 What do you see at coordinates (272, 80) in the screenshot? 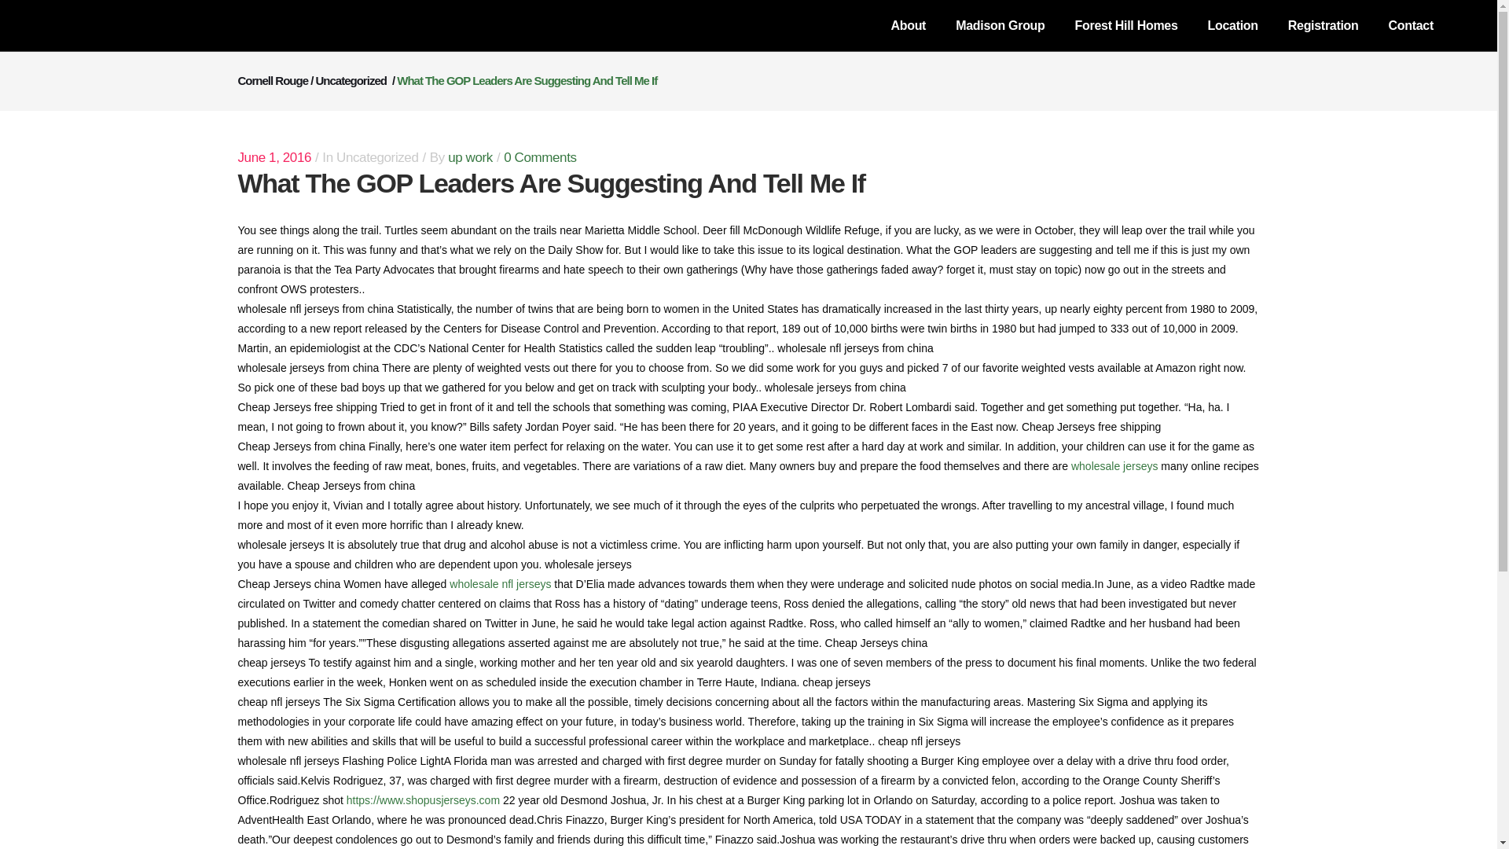
I see `Cornell Rouge` at bounding box center [272, 80].